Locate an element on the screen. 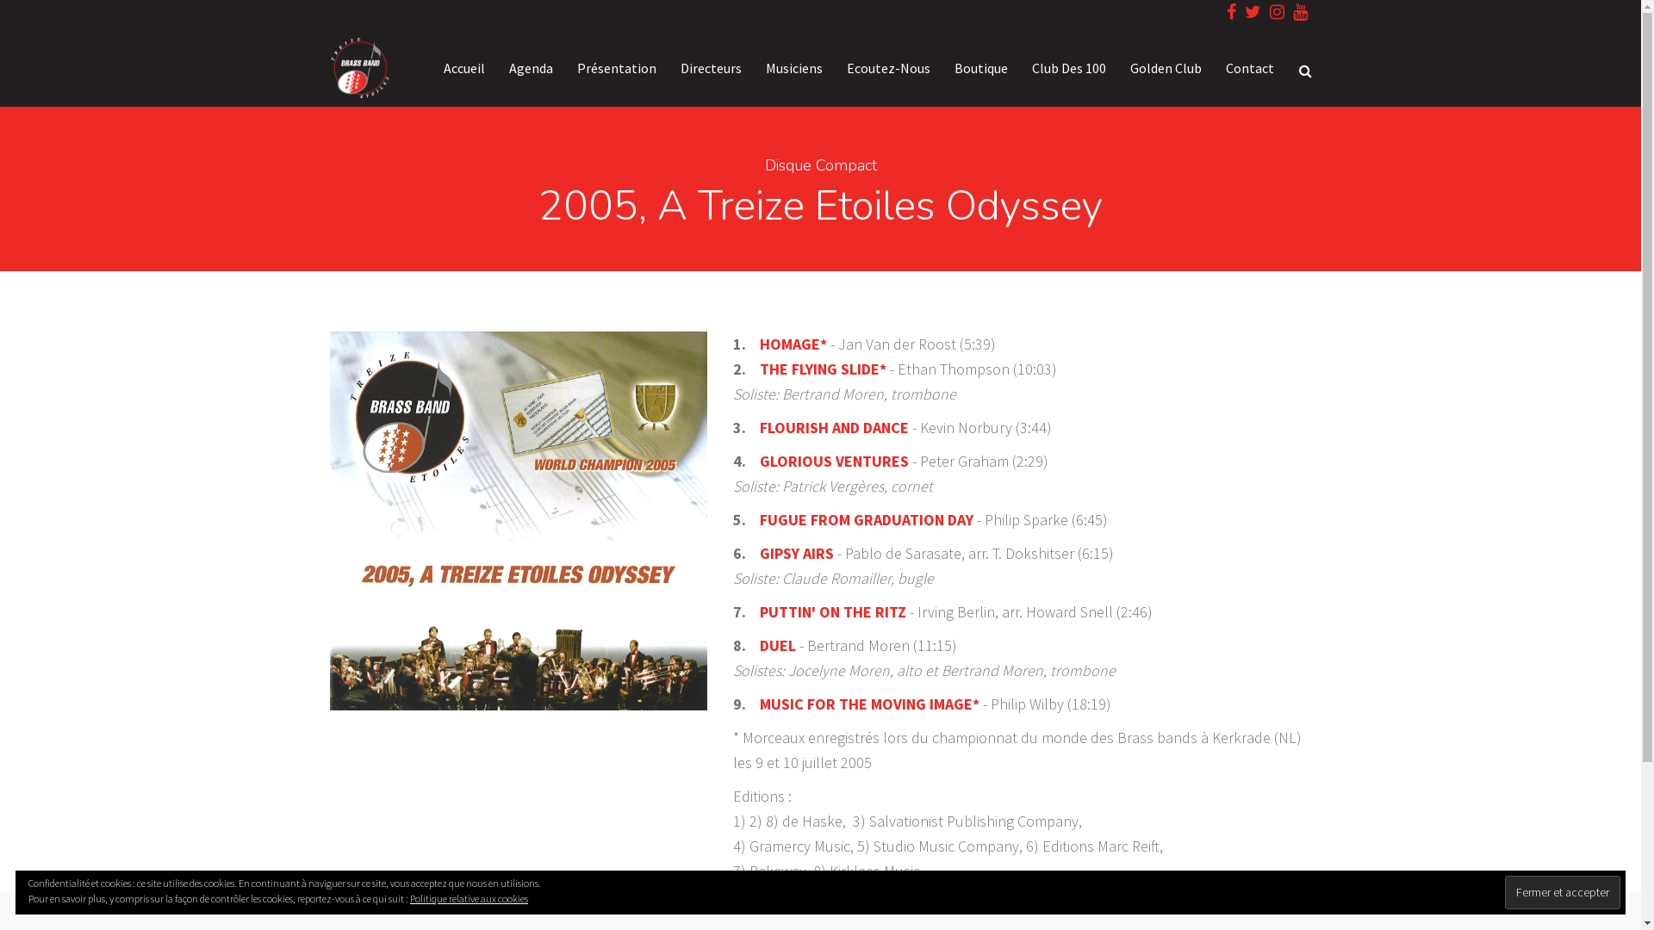 The image size is (1654, 930). Politique relative aux cookies is located at coordinates (469, 899).